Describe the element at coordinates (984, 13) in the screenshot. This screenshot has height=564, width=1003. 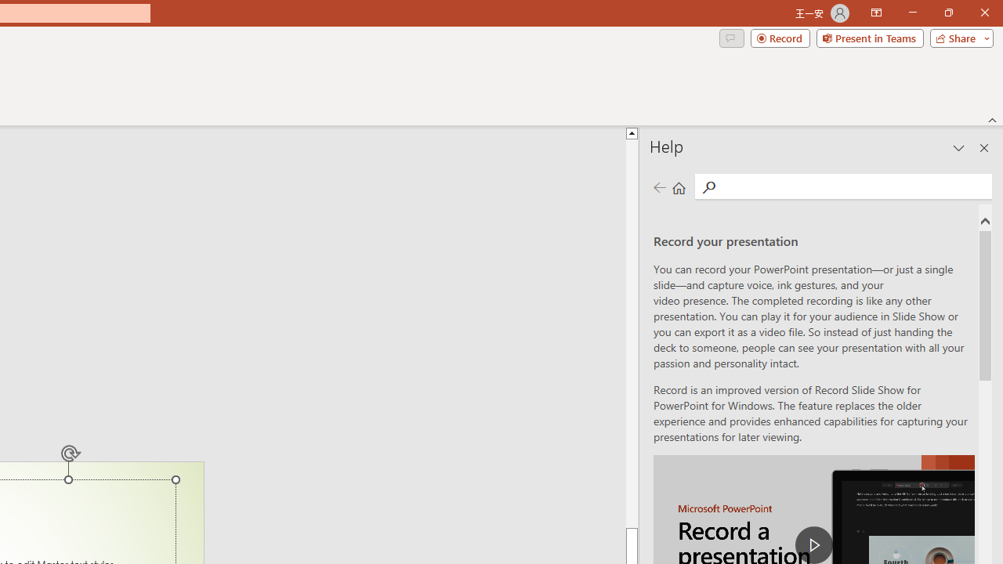
I see `Close` at that location.